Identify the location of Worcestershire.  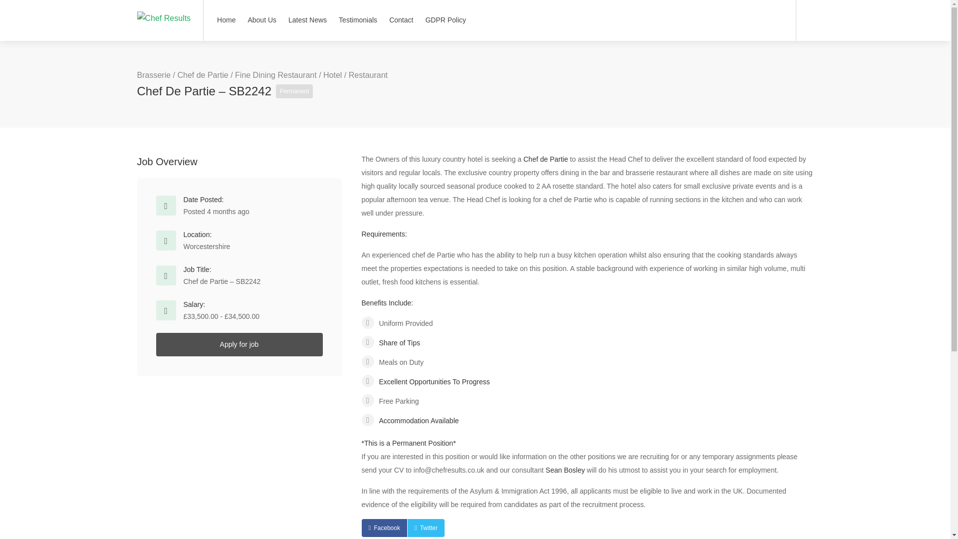
(207, 247).